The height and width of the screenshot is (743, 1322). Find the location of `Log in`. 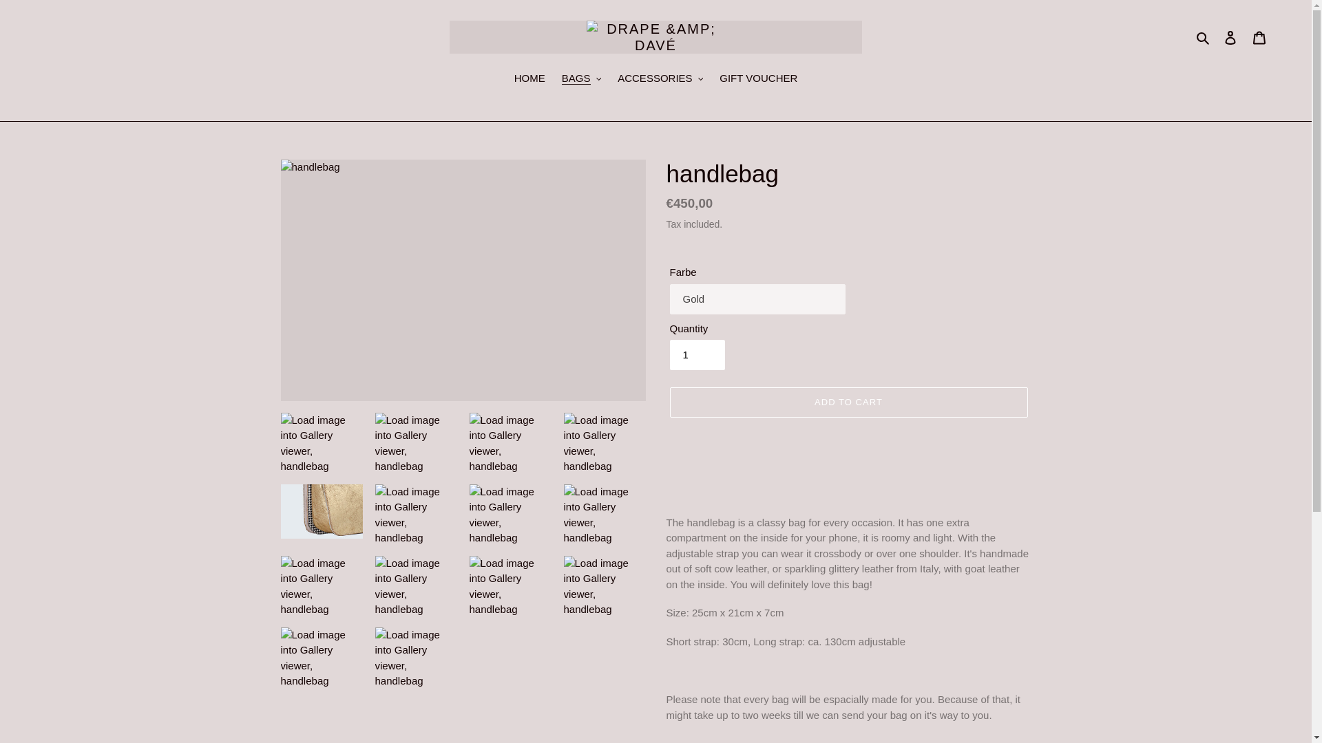

Log in is located at coordinates (1230, 37).